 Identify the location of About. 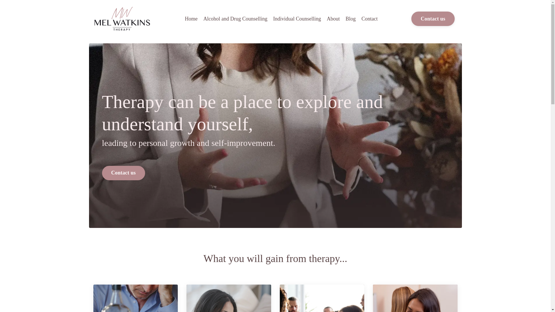
(333, 18).